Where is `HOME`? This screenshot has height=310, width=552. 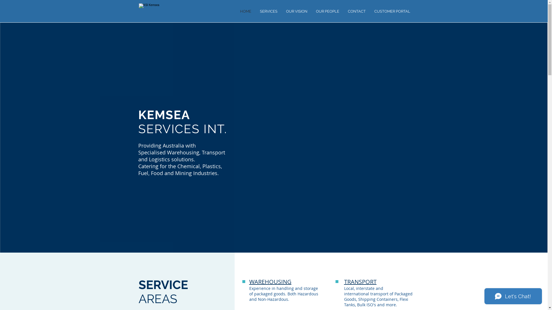
HOME is located at coordinates (246, 11).